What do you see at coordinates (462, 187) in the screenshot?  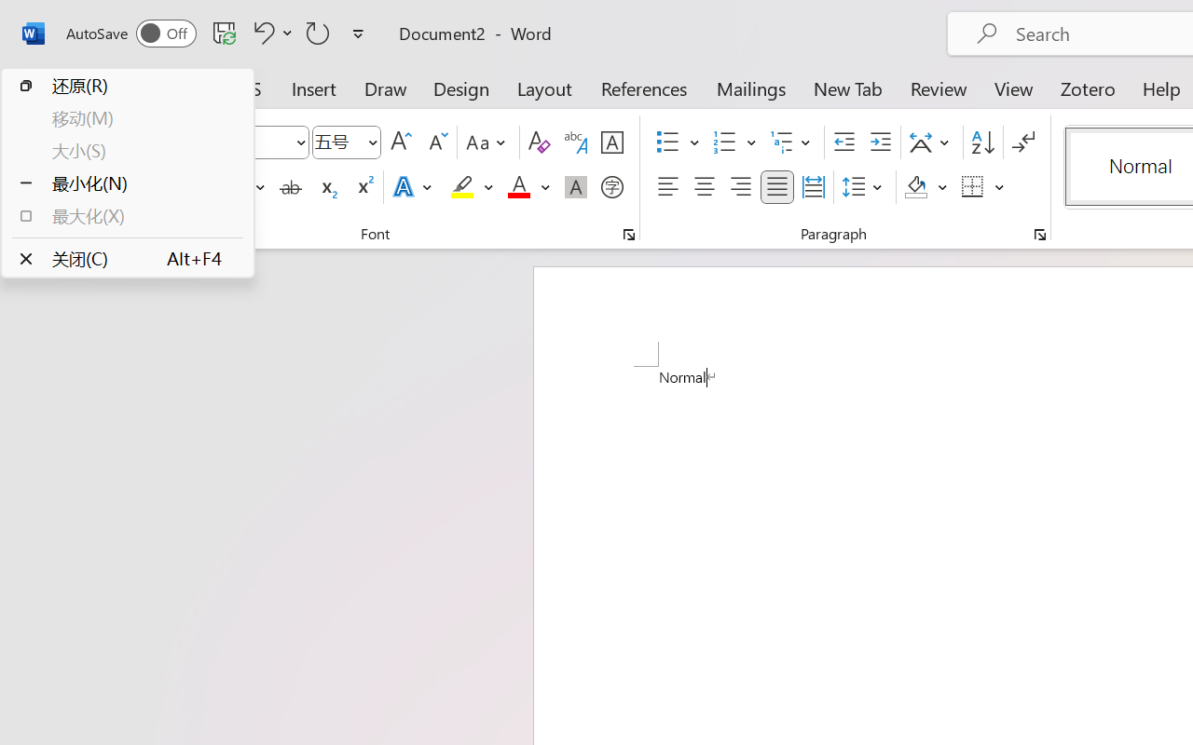 I see `Text Highlight Color Yellow` at bounding box center [462, 187].